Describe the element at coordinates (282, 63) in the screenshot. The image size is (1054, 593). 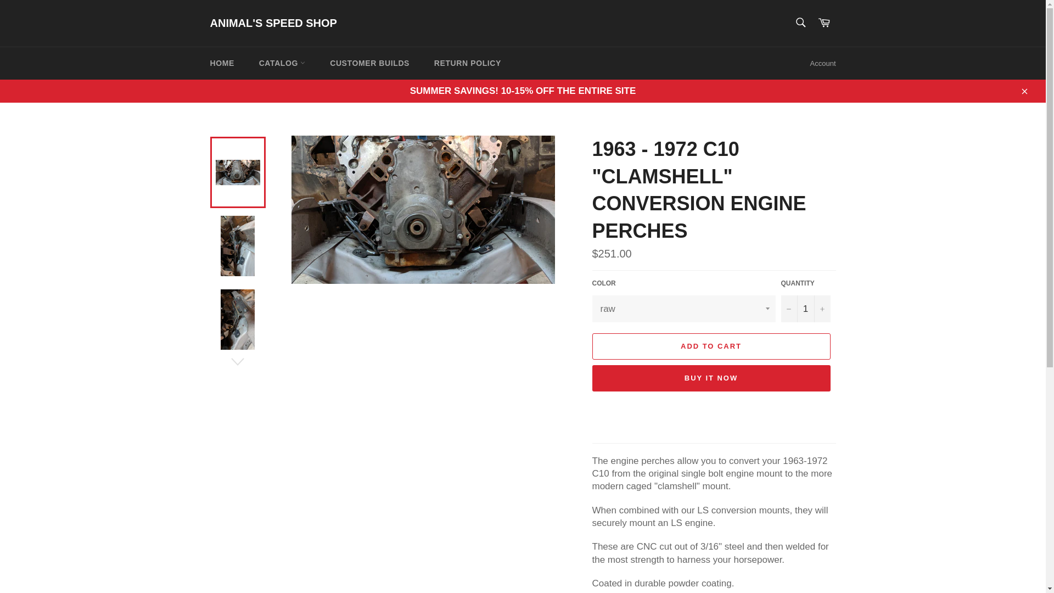
I see `CATALOG` at that location.